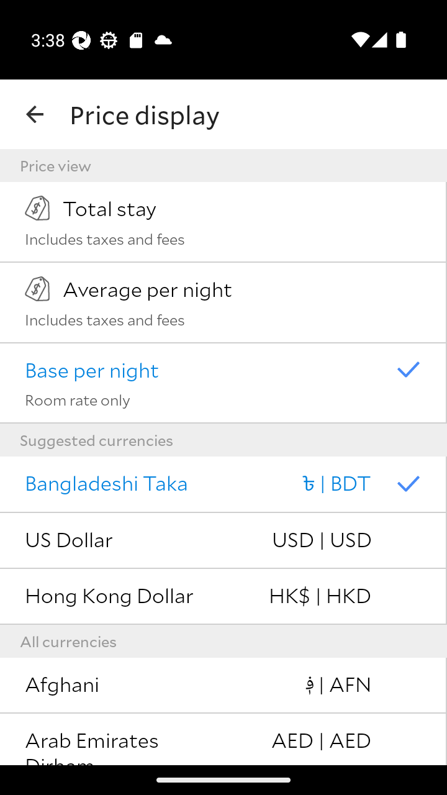 This screenshot has height=795, width=447. I want to click on navigation_button, so click(35, 114).